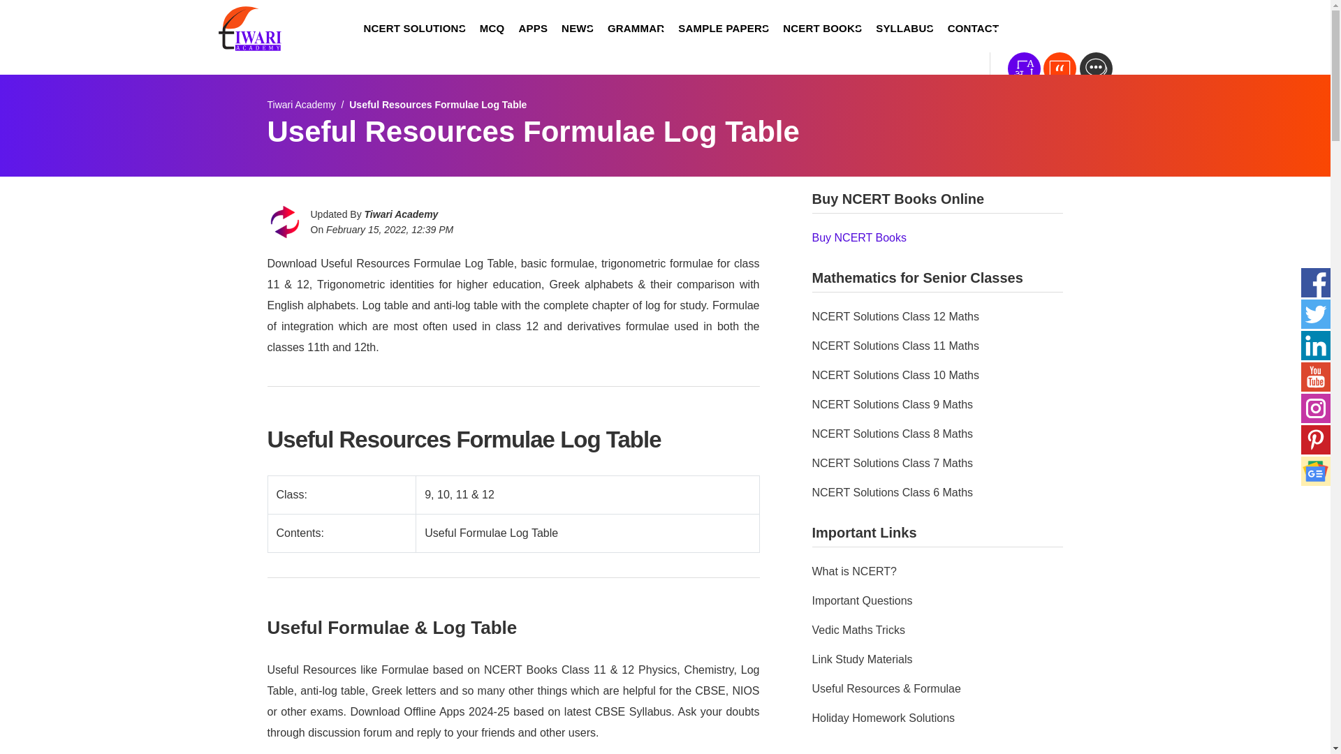  I want to click on Tiwari Academy  - Free CBSE NCERT Books and Solutions, so click(301, 104).